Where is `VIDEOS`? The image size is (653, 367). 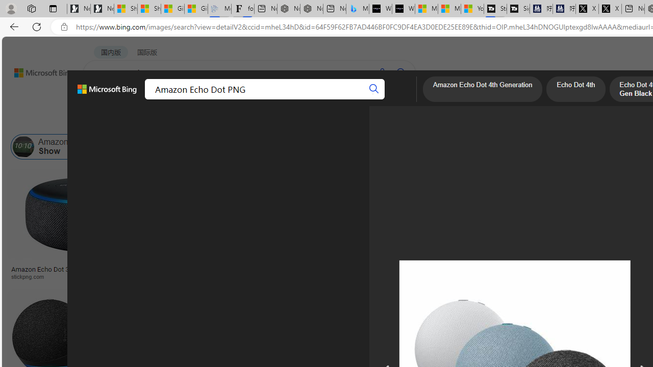 VIDEOS is located at coordinates (234, 99).